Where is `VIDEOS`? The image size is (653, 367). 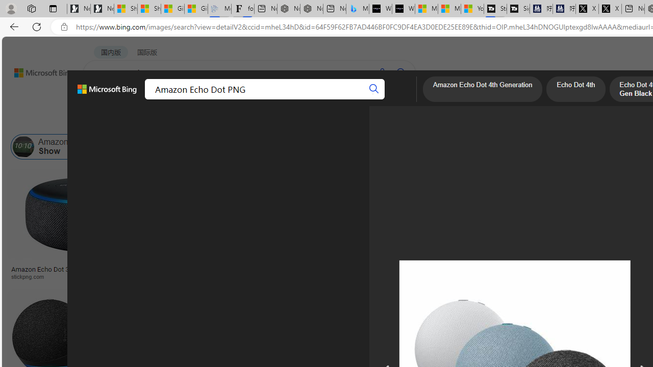 VIDEOS is located at coordinates (234, 99).